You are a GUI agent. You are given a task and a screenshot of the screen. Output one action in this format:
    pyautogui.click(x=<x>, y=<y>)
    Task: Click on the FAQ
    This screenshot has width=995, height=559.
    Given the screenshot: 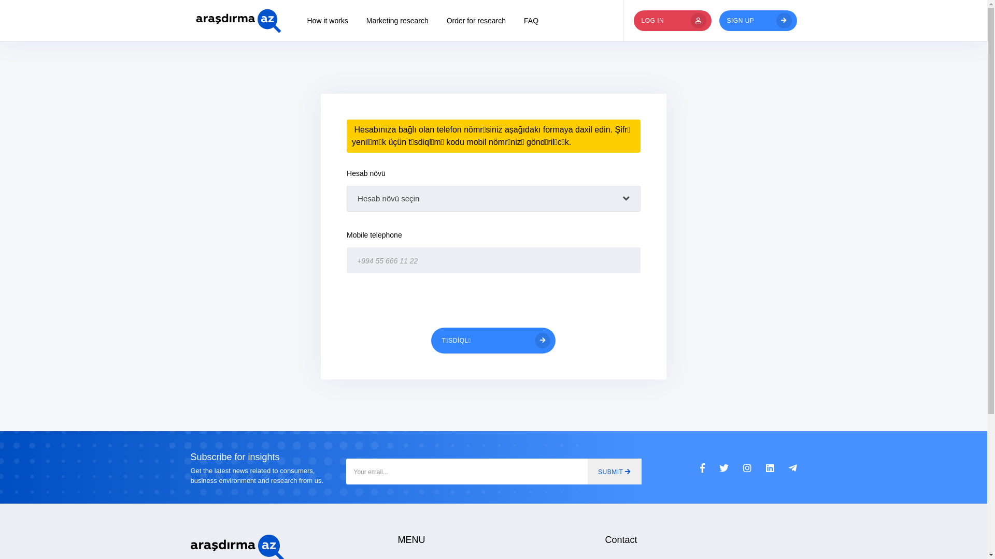 What is the action you would take?
    pyautogui.click(x=531, y=21)
    